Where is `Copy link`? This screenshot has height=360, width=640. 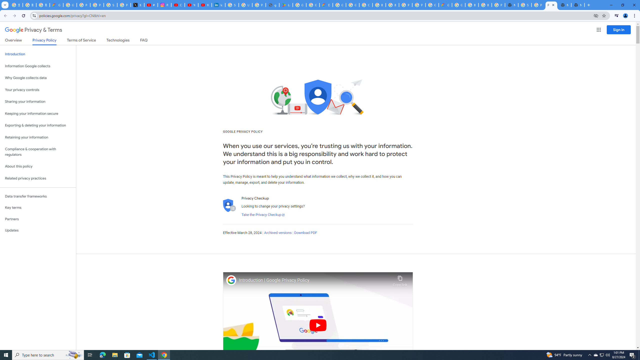 Copy link is located at coordinates (400, 280).